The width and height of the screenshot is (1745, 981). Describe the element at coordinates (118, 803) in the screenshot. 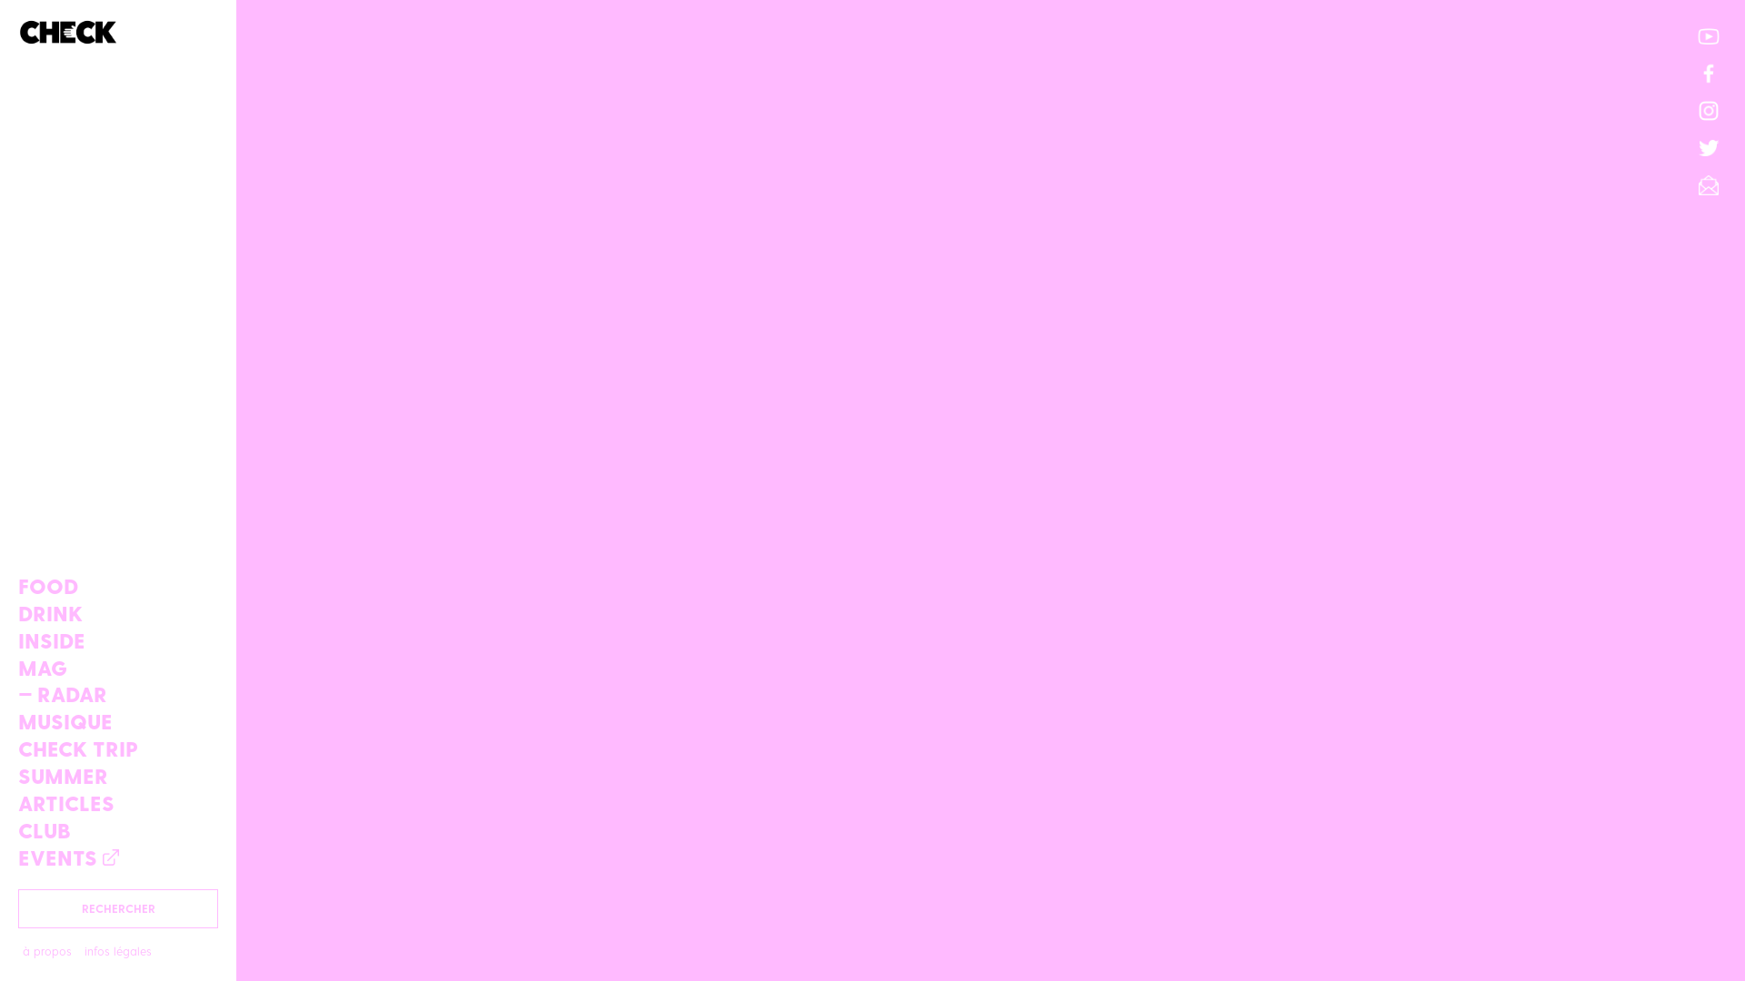

I see `ARTICLES` at that location.